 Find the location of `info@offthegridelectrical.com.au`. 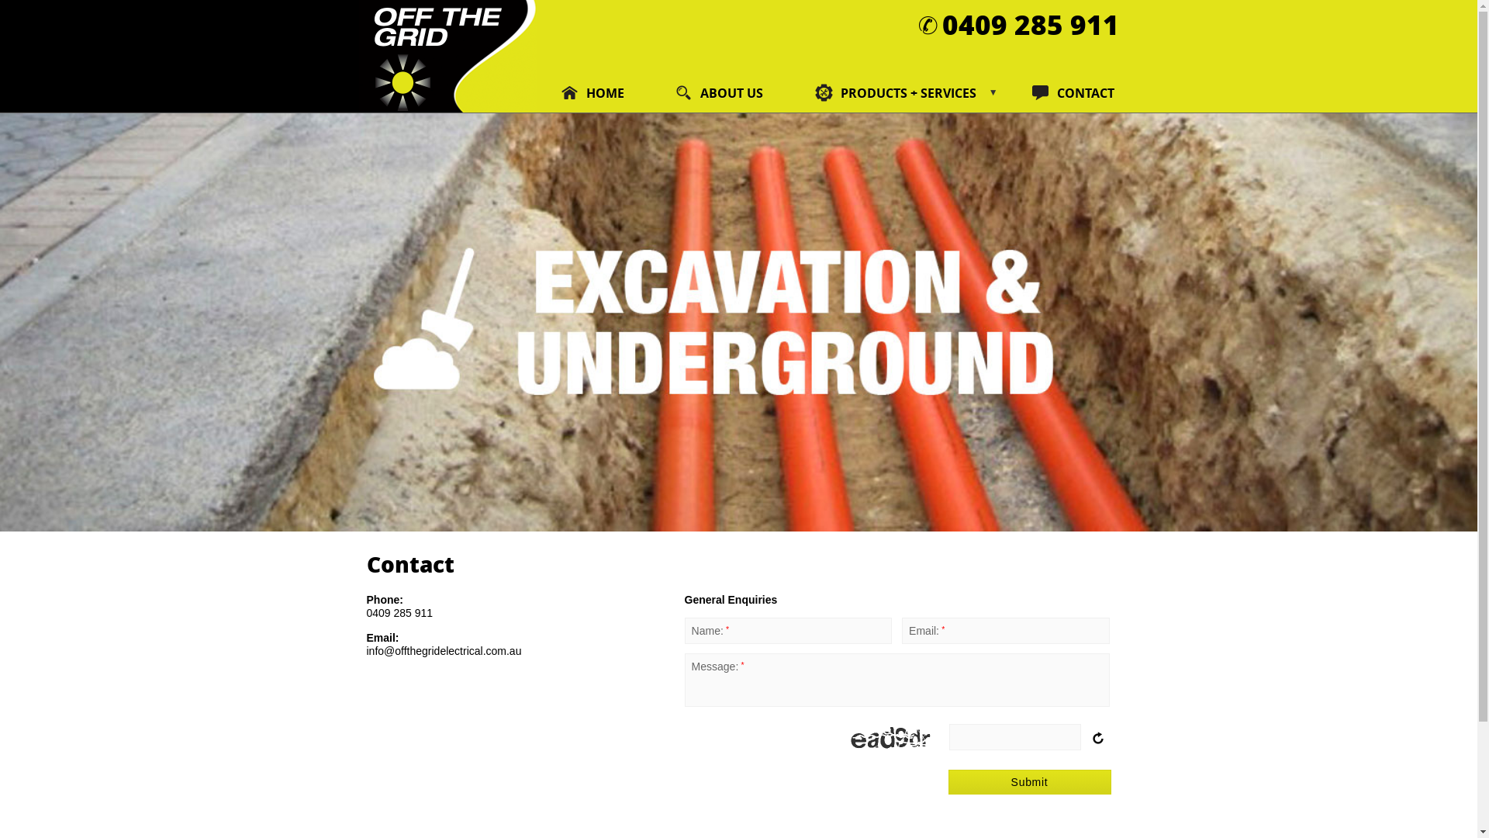

info@offthegridelectrical.com.au is located at coordinates (444, 651).